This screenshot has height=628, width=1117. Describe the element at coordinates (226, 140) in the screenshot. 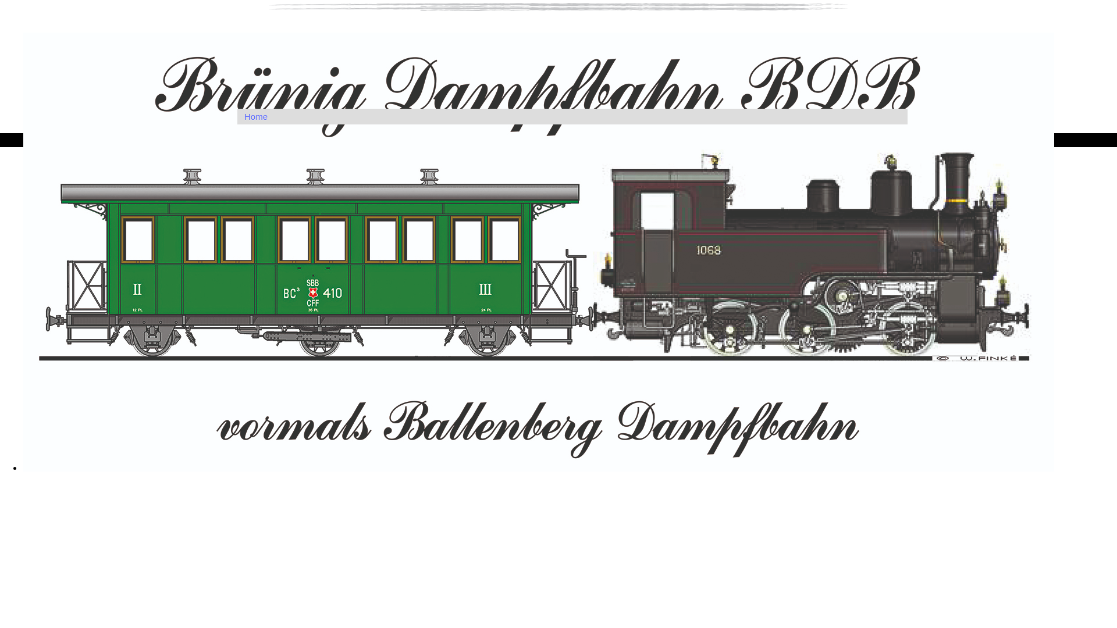

I see `Sitemap` at that location.